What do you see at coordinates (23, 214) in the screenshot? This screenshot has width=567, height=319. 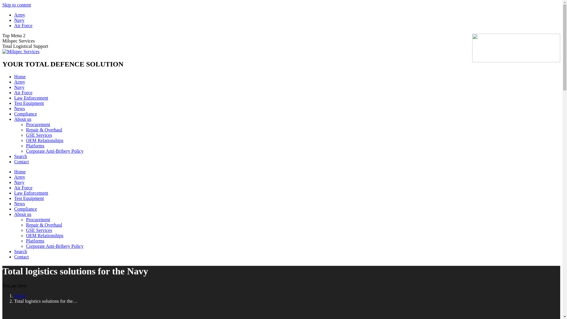 I see `About us` at bounding box center [23, 214].